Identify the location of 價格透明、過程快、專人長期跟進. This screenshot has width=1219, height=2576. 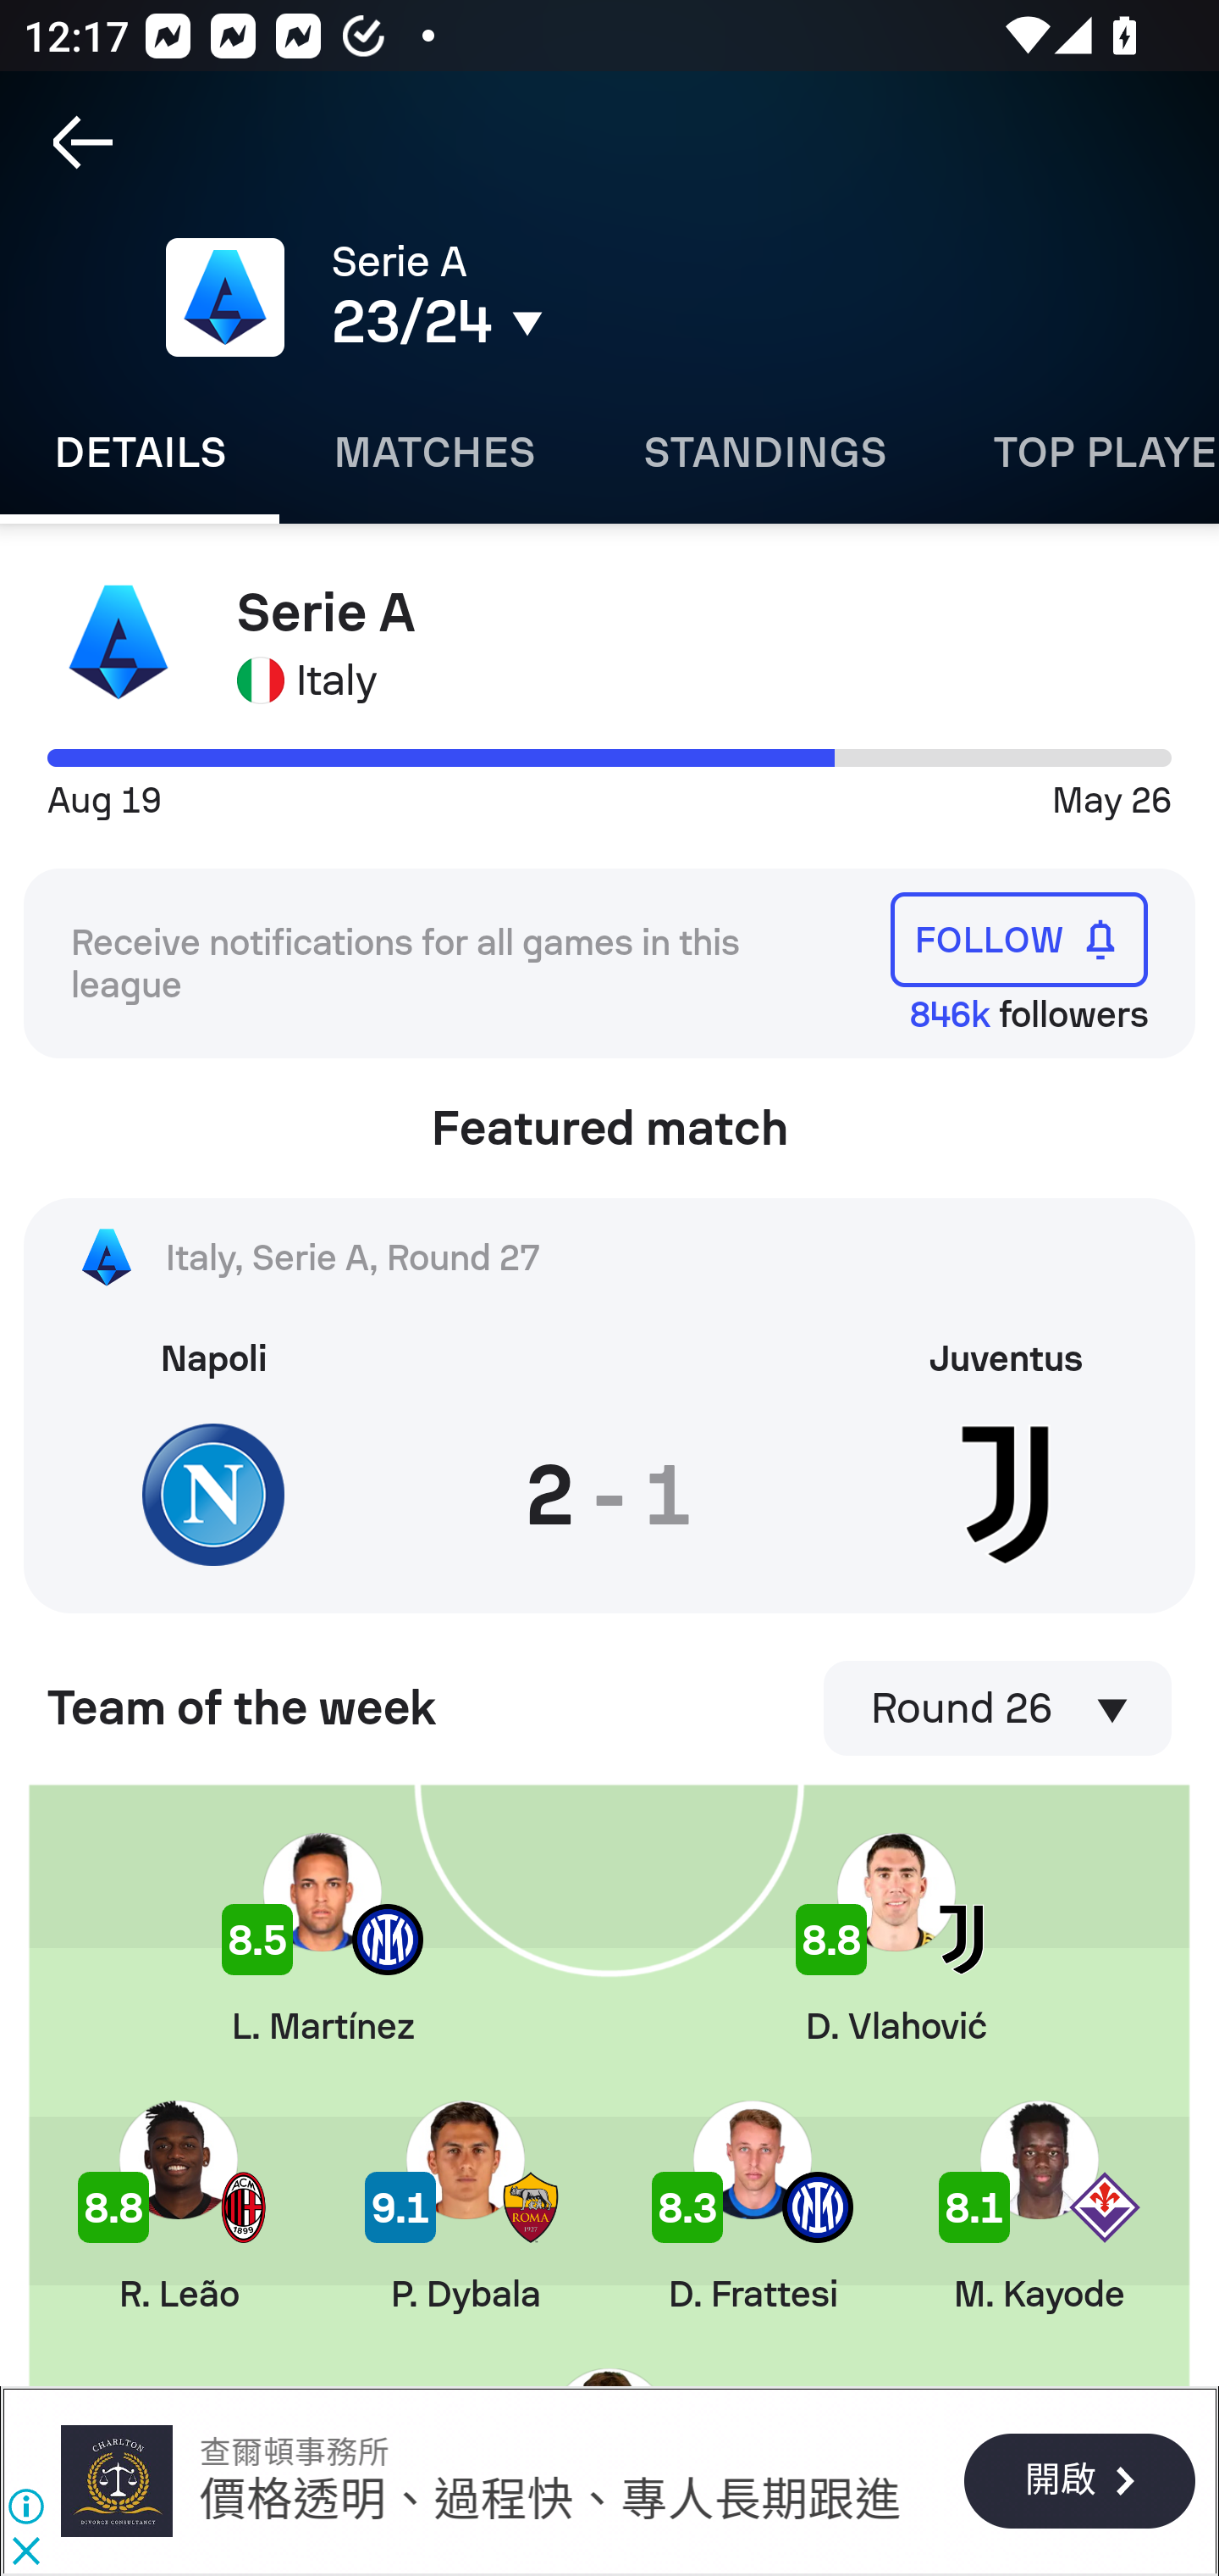
(550, 2502).